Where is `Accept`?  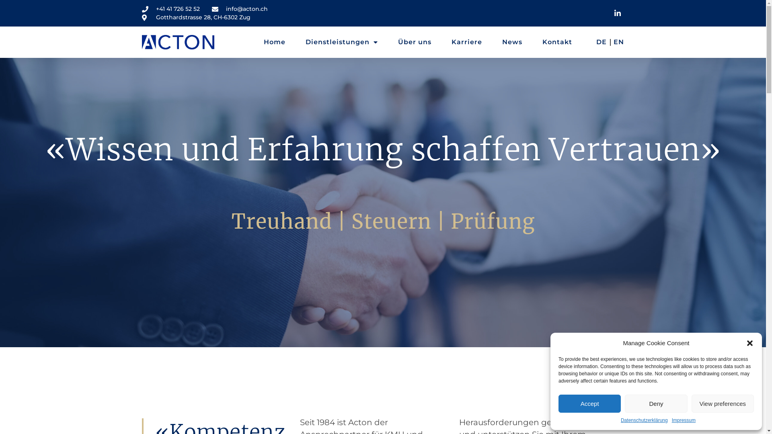 Accept is located at coordinates (589, 403).